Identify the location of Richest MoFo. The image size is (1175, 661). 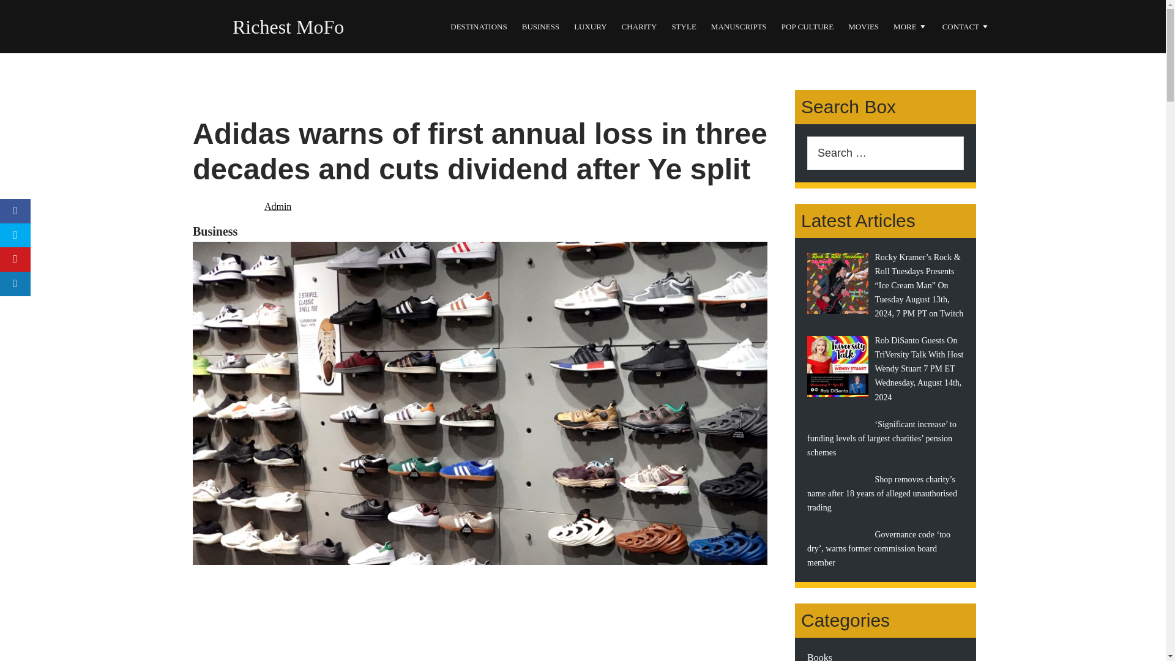
(288, 26).